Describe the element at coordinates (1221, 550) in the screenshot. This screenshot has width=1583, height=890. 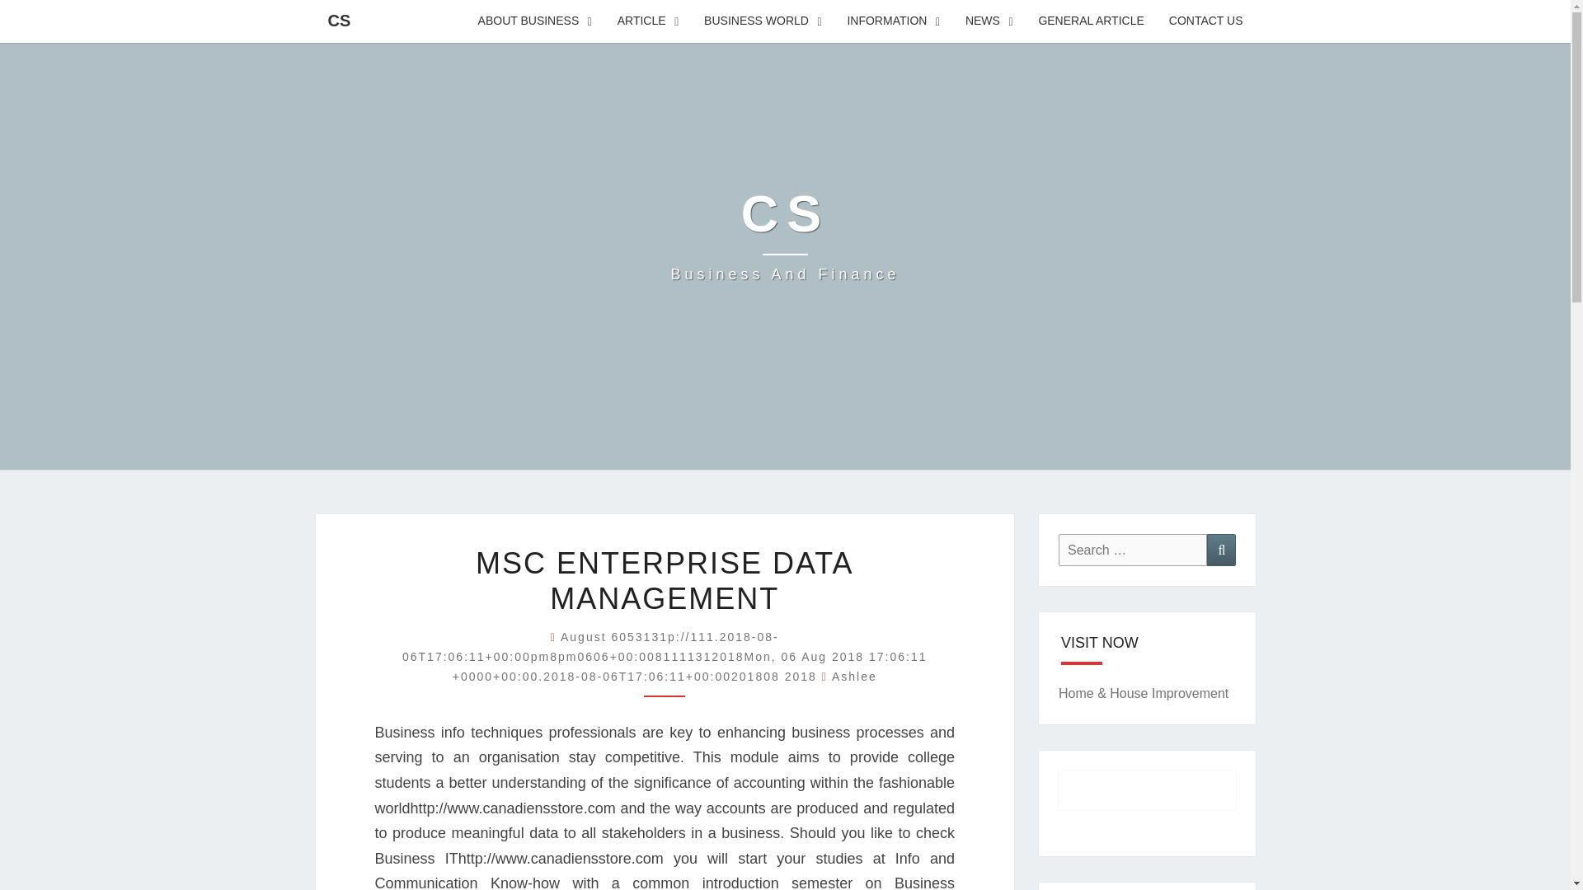
I see `Search` at that location.